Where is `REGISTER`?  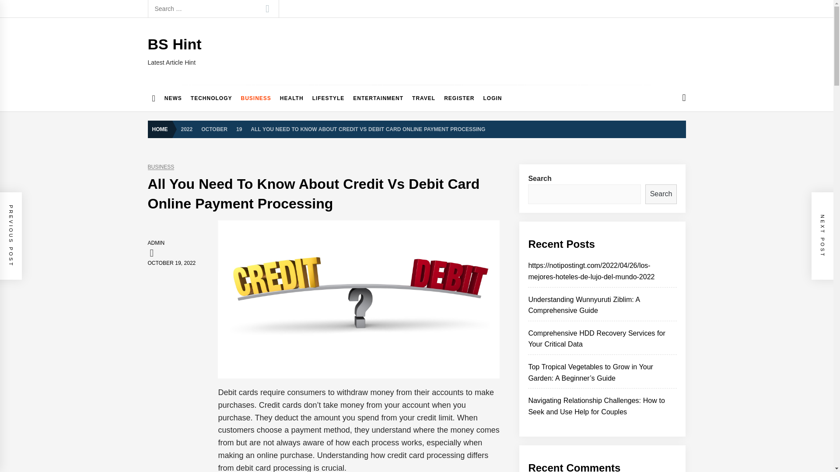 REGISTER is located at coordinates (459, 98).